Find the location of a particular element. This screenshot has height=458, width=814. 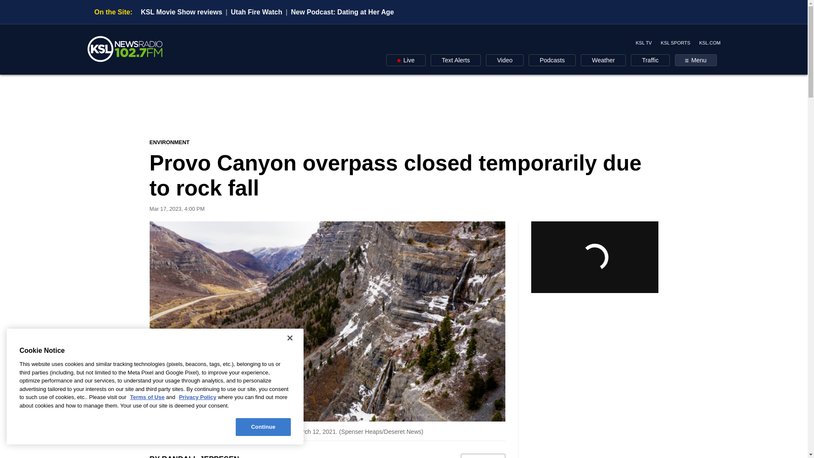

New Podcast: Dating at Her Age is located at coordinates (342, 12).